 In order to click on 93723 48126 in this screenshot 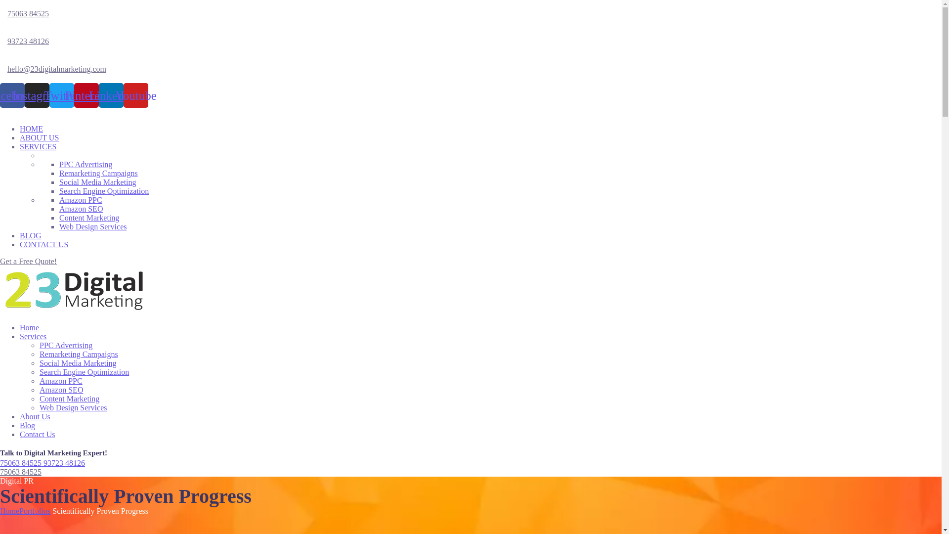, I will do `click(28, 42)`.